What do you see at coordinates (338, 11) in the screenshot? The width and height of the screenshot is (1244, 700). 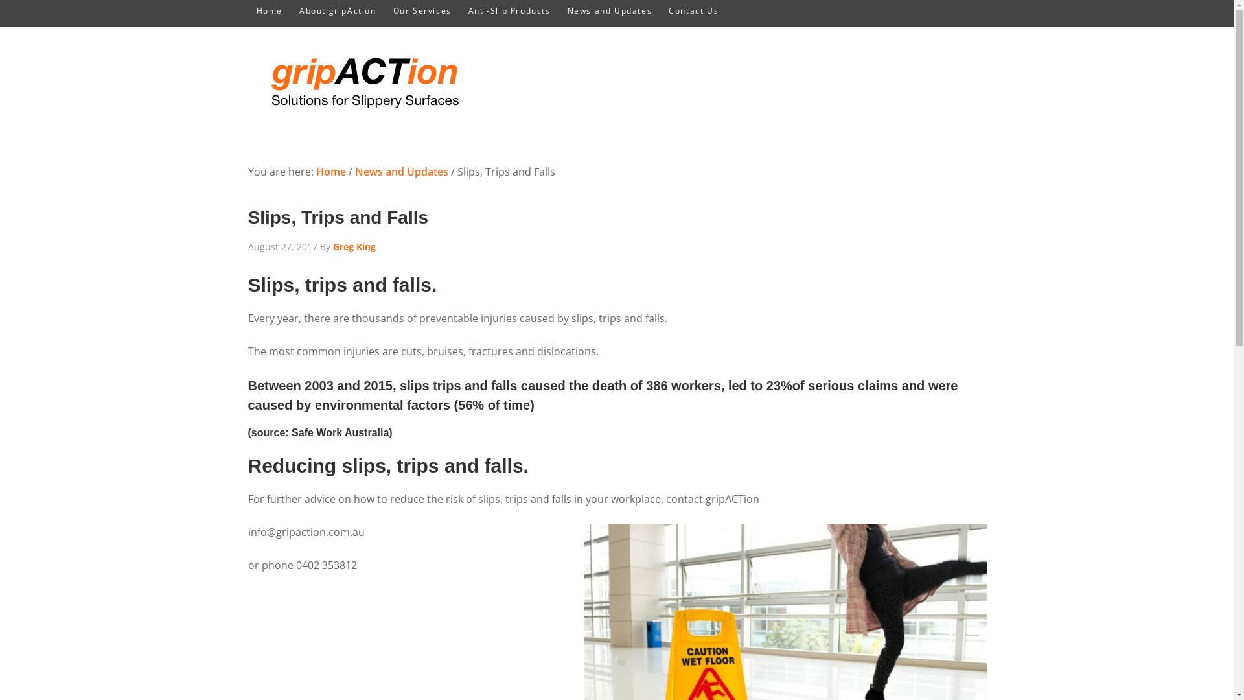 I see `About gripAction` at bounding box center [338, 11].